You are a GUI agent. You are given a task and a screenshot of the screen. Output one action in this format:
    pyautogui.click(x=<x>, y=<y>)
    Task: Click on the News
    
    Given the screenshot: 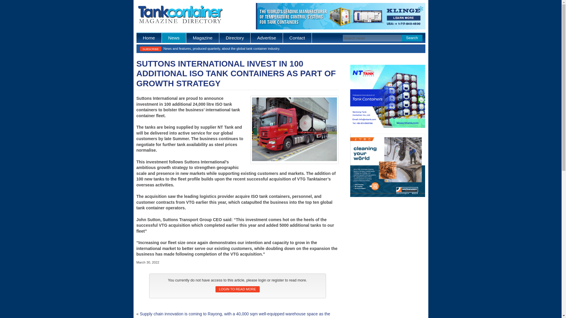 What is the action you would take?
    pyautogui.click(x=174, y=38)
    